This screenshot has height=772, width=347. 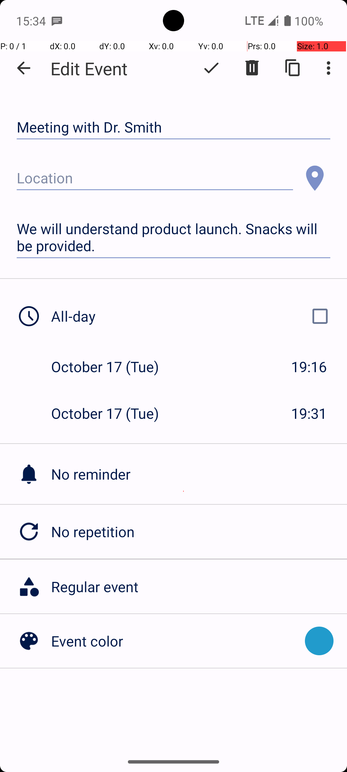 What do you see at coordinates (309, 413) in the screenshot?
I see `19:31` at bounding box center [309, 413].